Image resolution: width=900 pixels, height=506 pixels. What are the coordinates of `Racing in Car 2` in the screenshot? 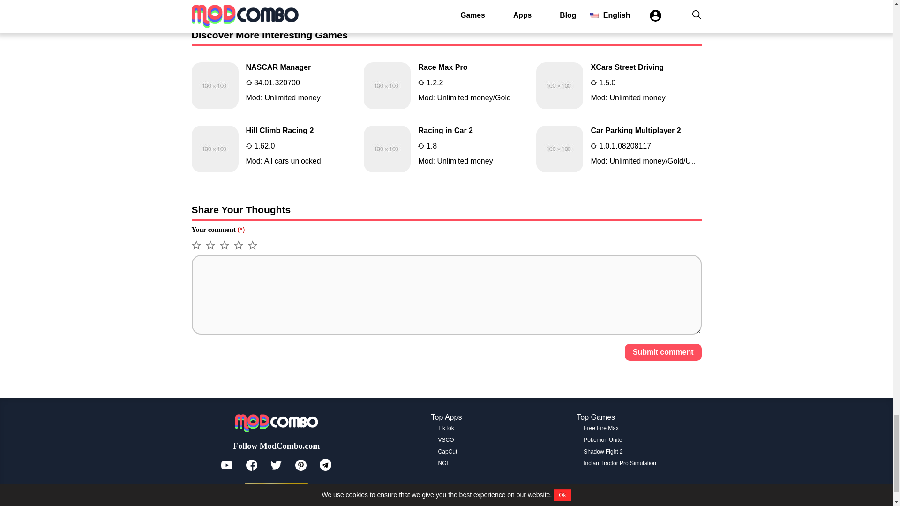 It's located at (446, 149).